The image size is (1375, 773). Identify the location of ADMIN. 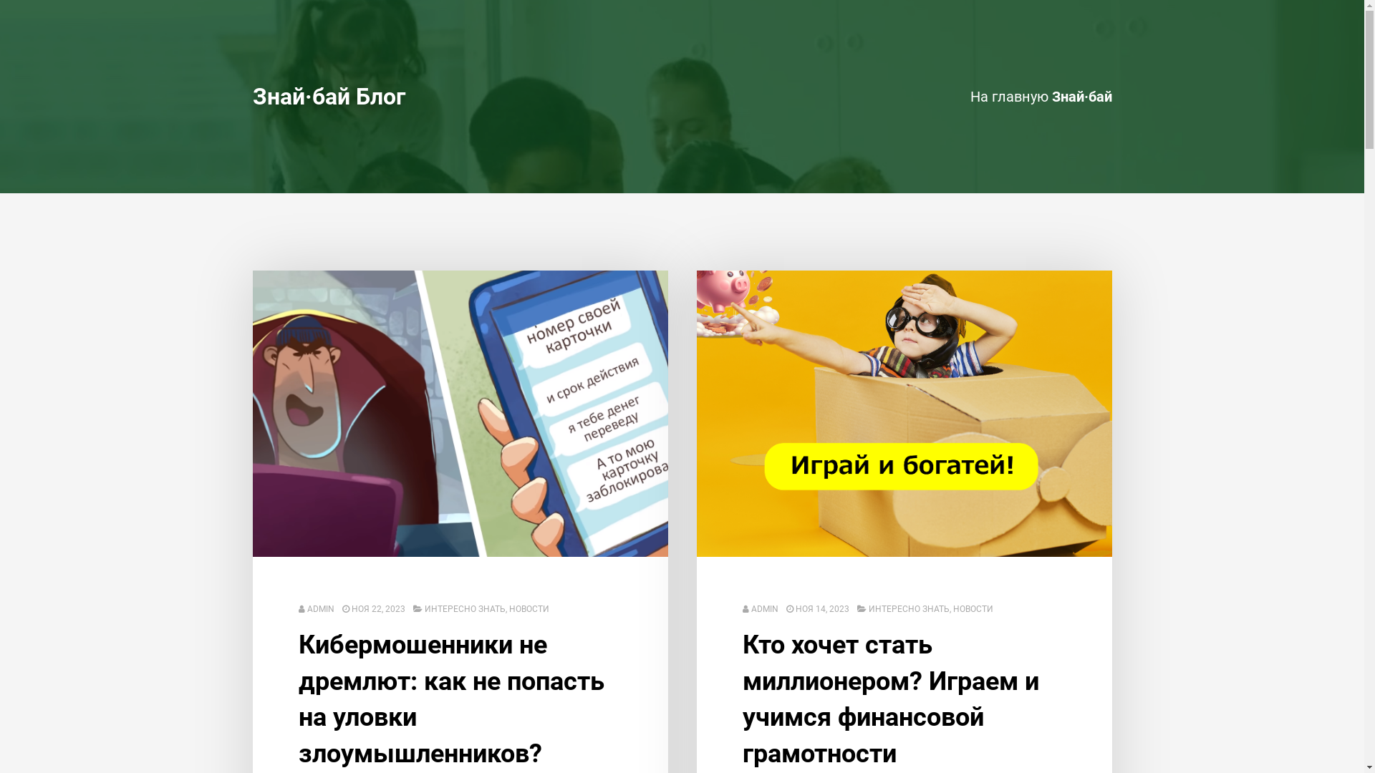
(320, 609).